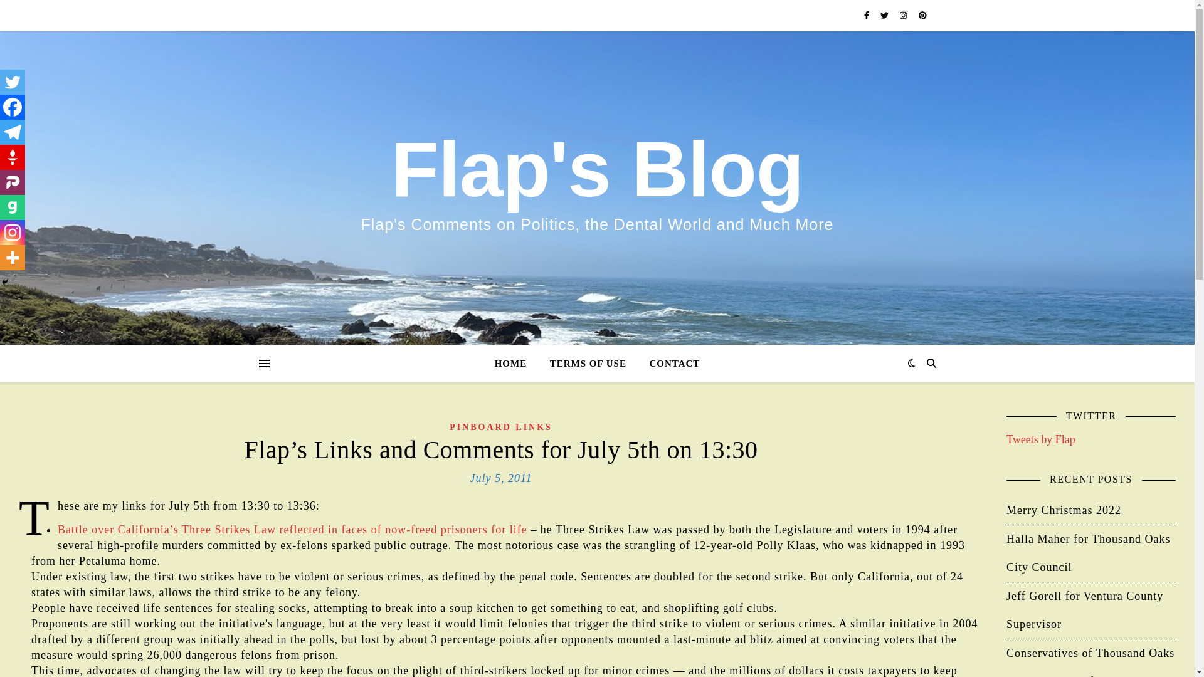  I want to click on TERMS OF USE, so click(588, 364).